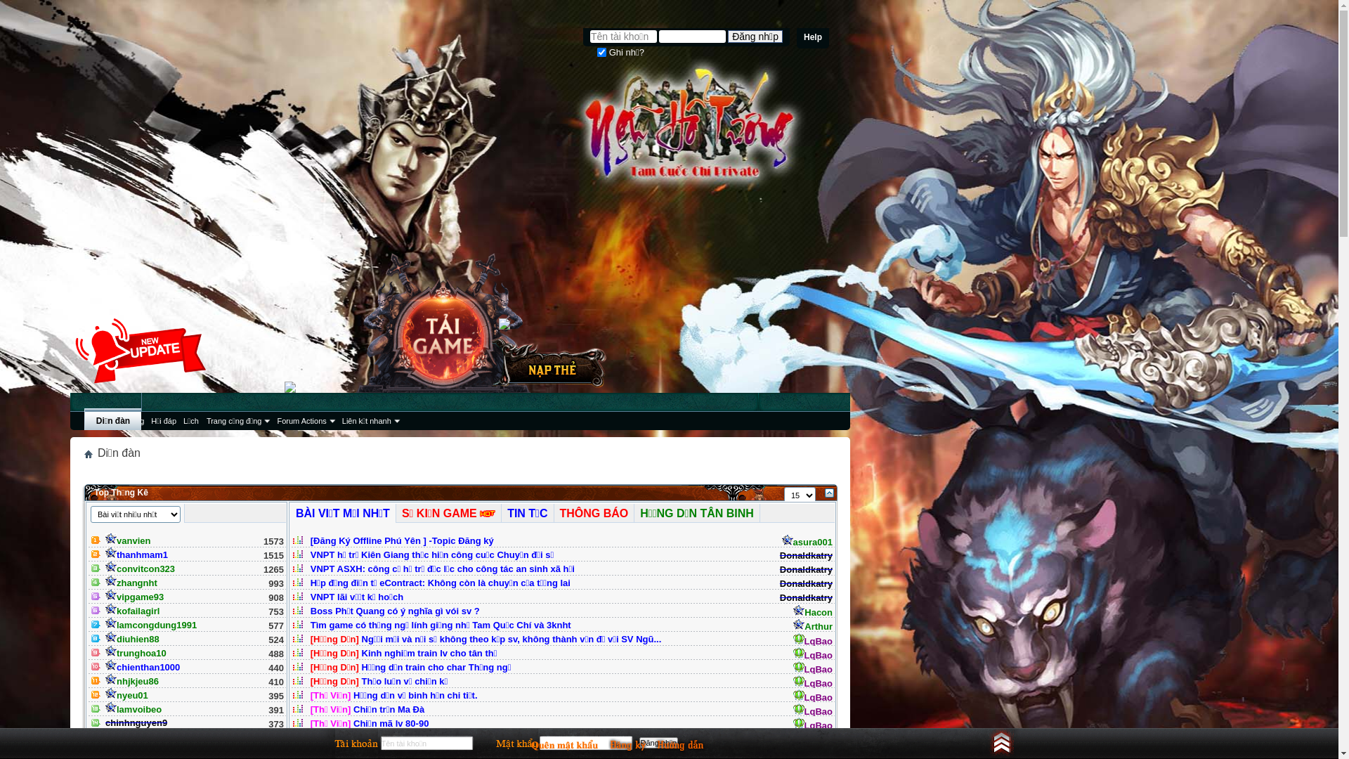  Describe the element at coordinates (813, 655) in the screenshot. I see `LqBao` at that location.